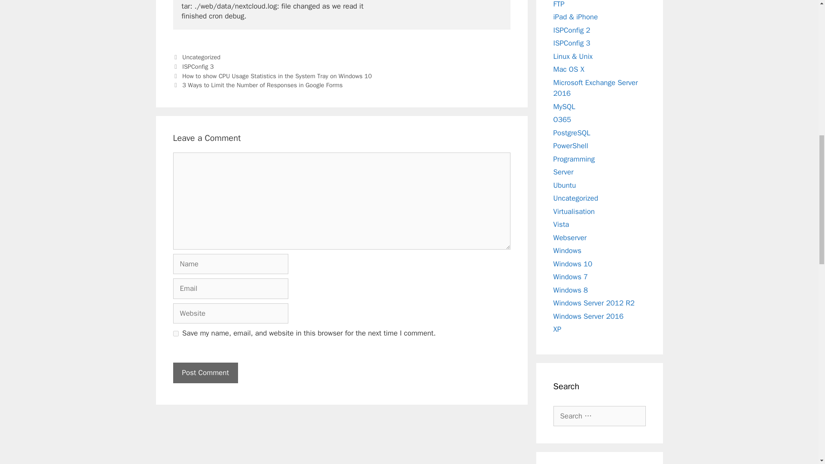  What do you see at coordinates (569, 69) in the screenshot?
I see `Mac OS X` at bounding box center [569, 69].